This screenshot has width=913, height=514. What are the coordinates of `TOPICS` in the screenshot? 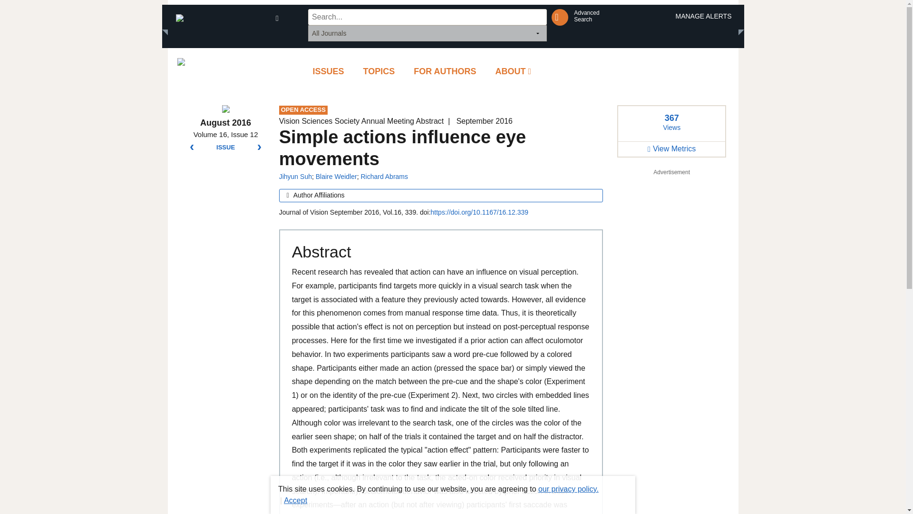 It's located at (296, 176).